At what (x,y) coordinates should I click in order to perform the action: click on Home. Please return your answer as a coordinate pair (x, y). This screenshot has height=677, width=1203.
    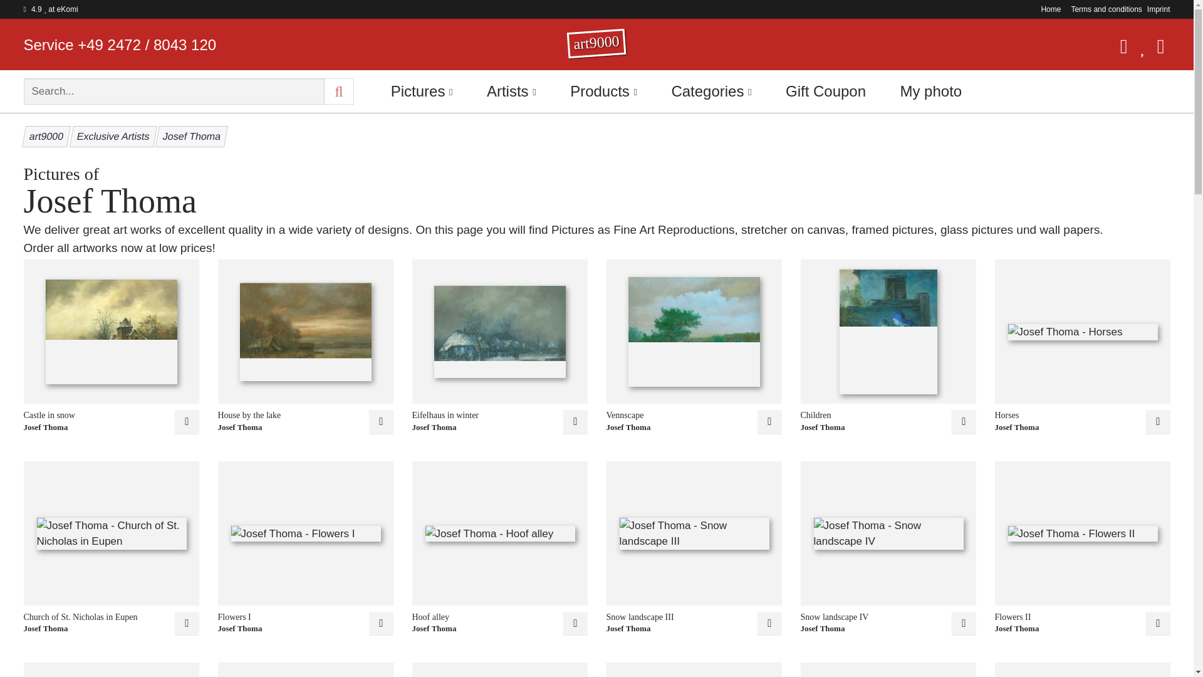
    Looking at the image, I should click on (1048, 9).